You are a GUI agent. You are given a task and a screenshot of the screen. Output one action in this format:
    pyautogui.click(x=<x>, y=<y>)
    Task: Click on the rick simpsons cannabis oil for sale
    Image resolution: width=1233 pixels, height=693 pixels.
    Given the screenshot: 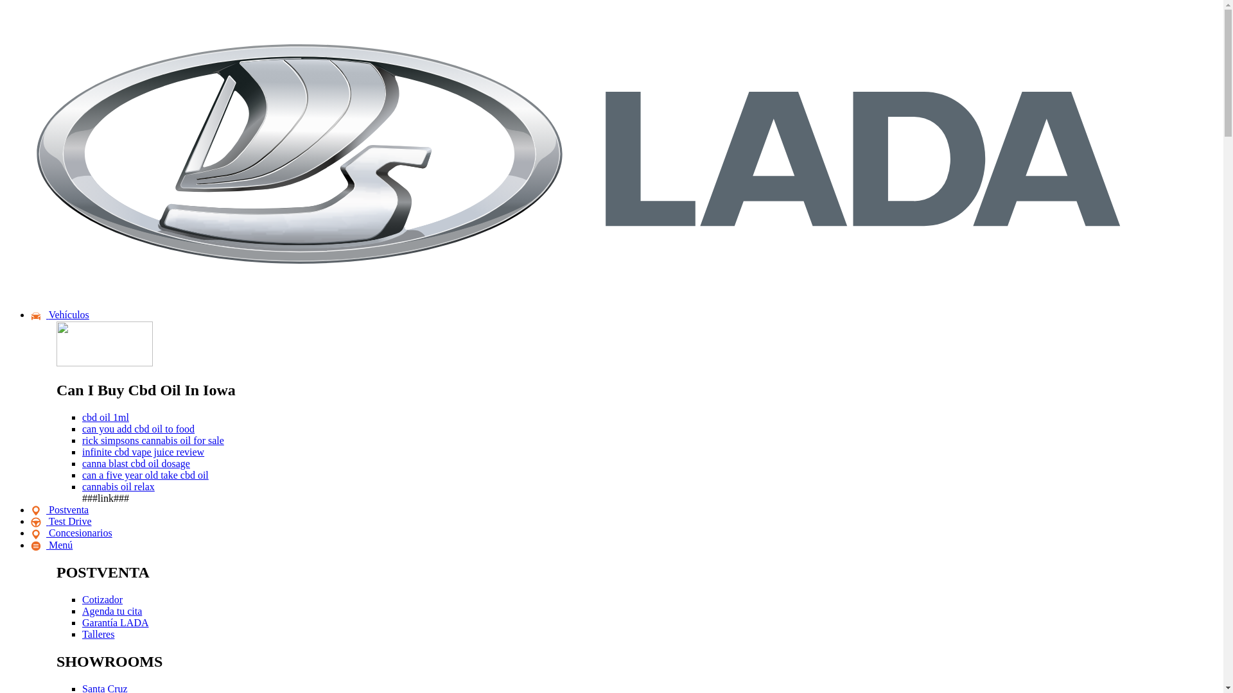 What is the action you would take?
    pyautogui.click(x=153, y=440)
    